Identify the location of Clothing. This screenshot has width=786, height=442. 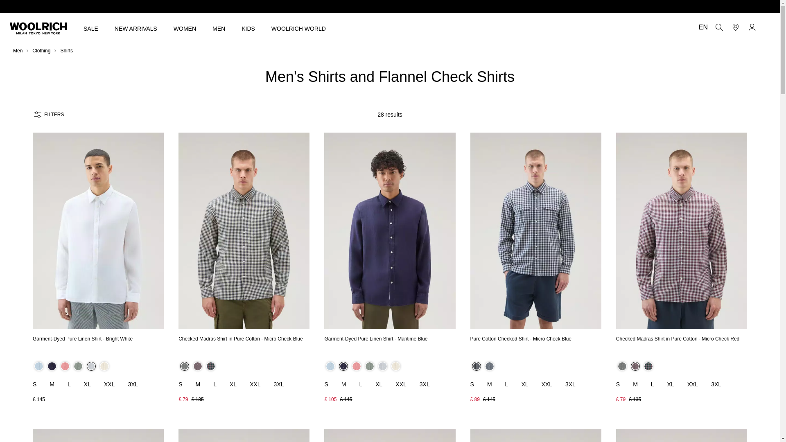
(41, 50).